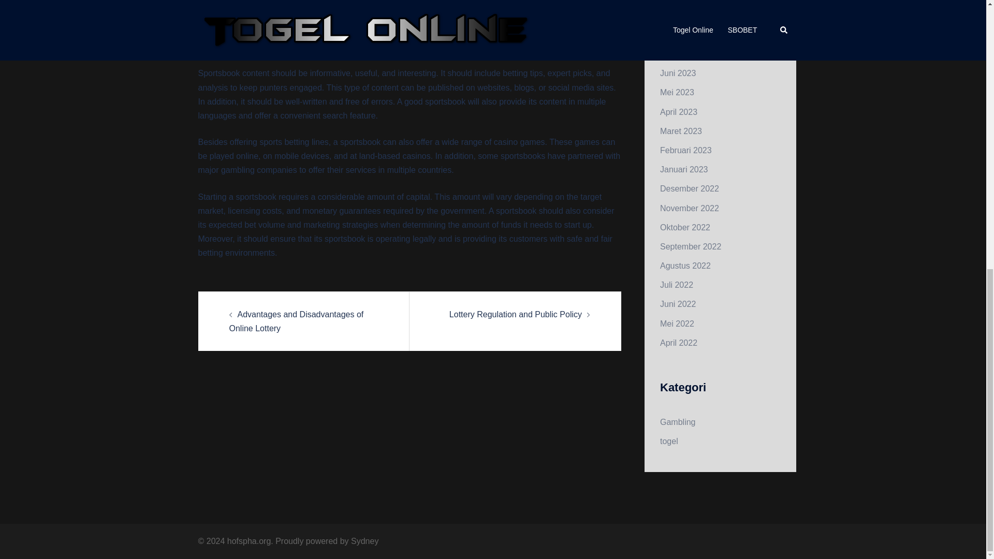  I want to click on Juni 2023, so click(678, 73).